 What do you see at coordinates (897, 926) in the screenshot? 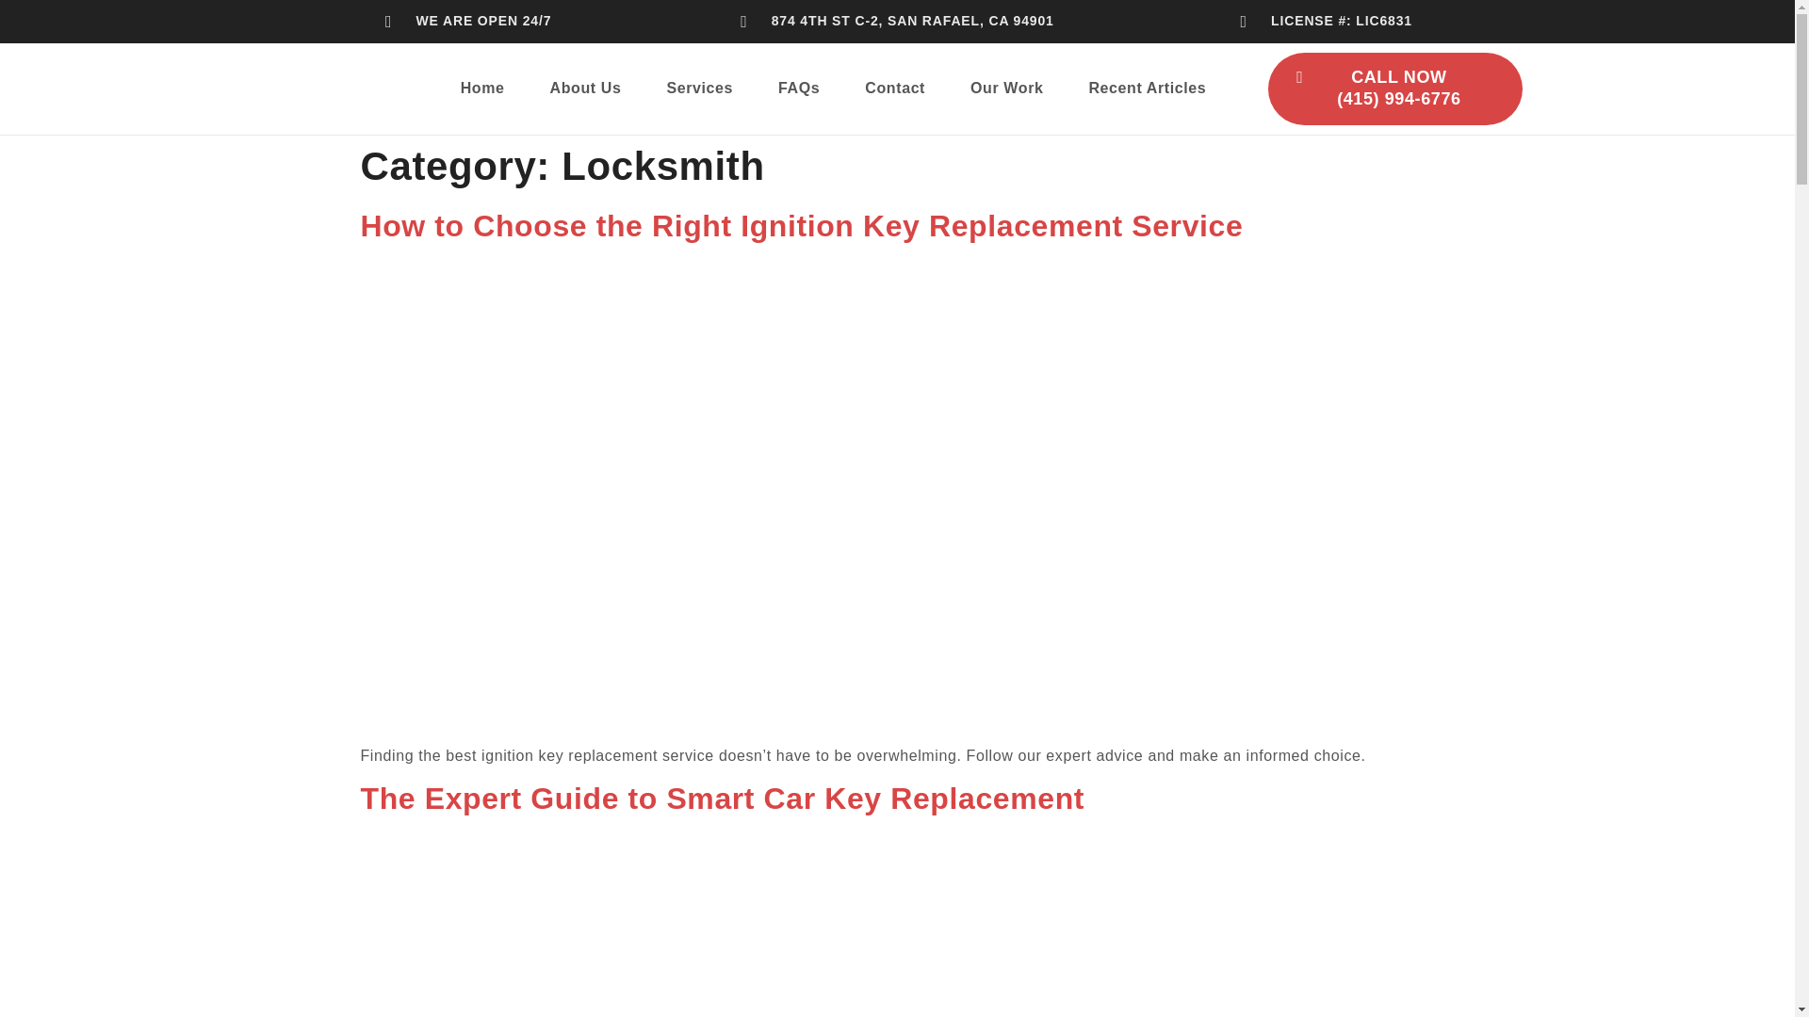
I see `The Expert Guide to Smart Car Key Replacement` at bounding box center [897, 926].